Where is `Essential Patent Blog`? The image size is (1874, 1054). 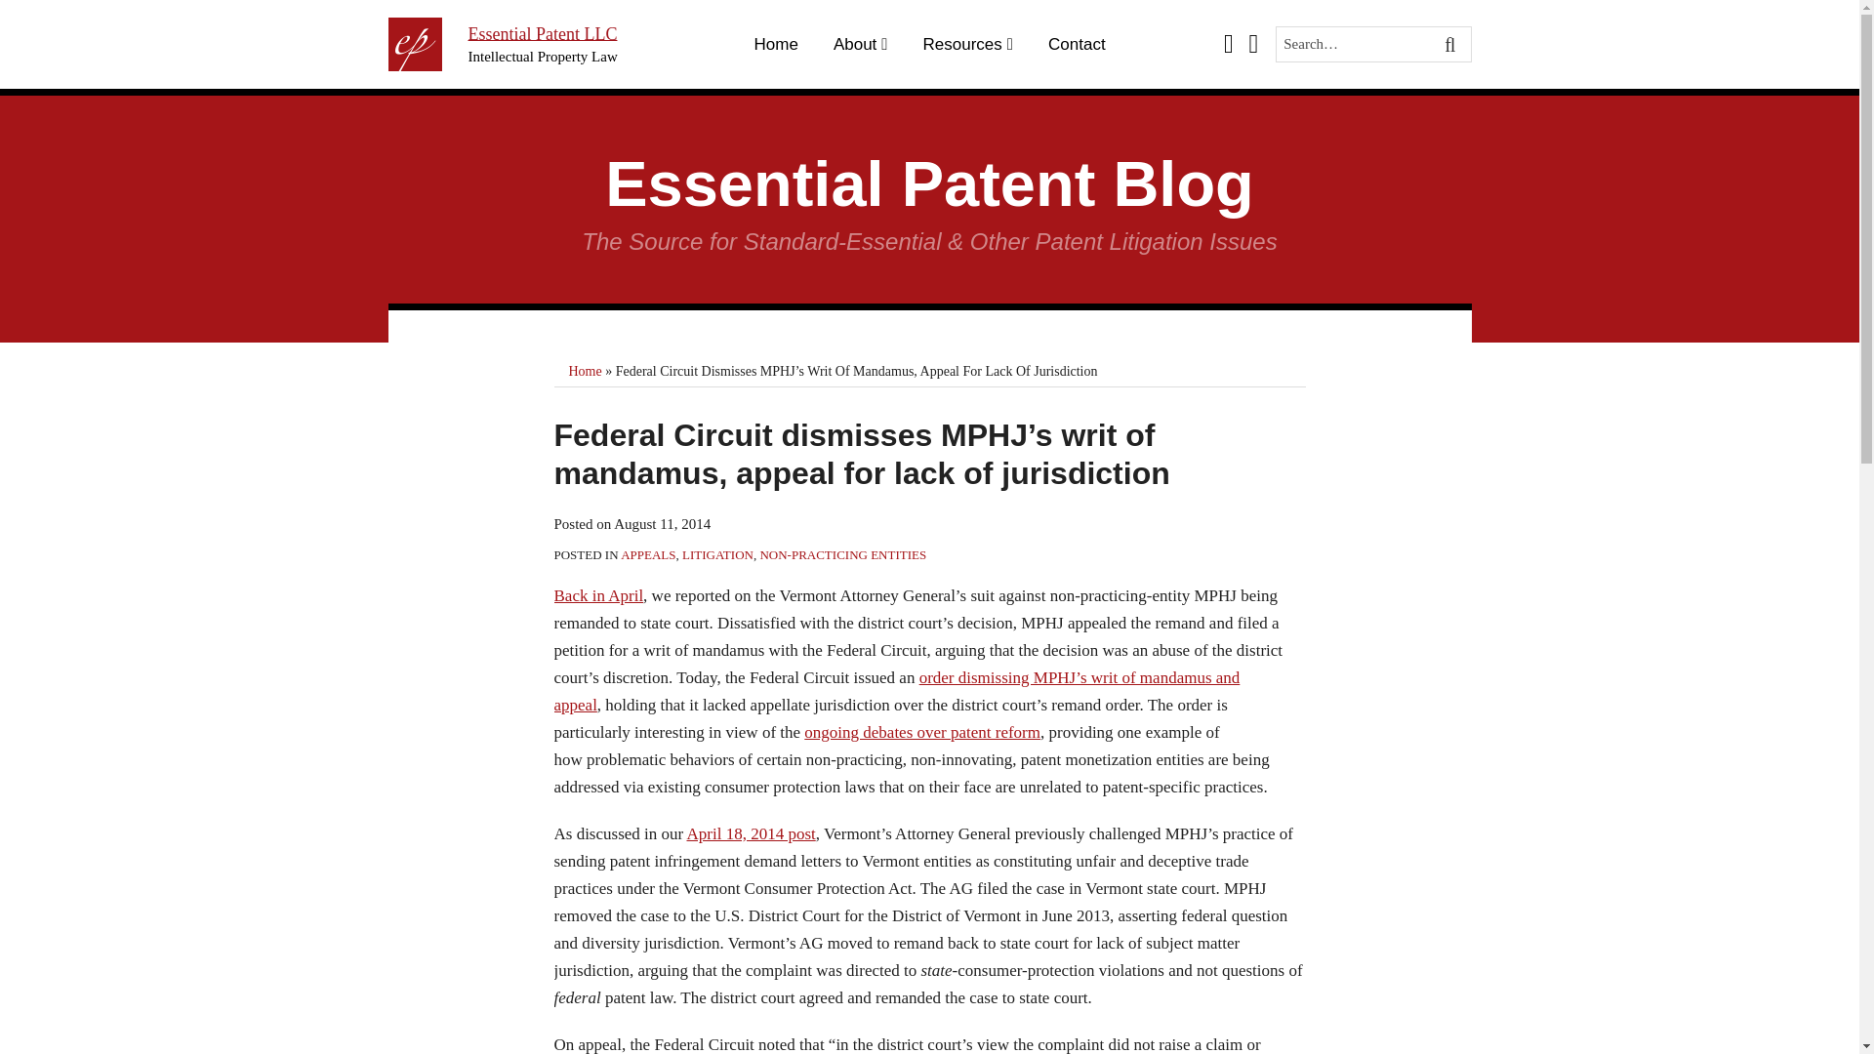 Essential Patent Blog is located at coordinates (929, 183).